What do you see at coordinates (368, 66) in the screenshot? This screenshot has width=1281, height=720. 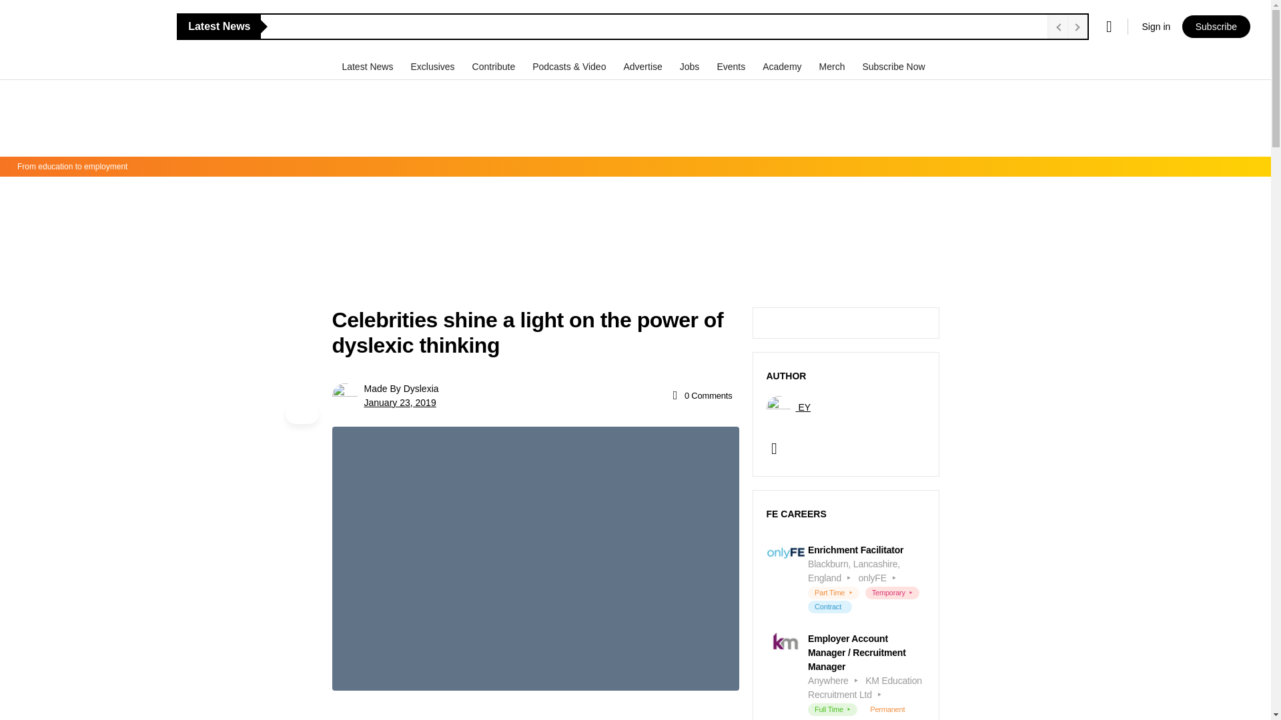 I see `Latest News` at bounding box center [368, 66].